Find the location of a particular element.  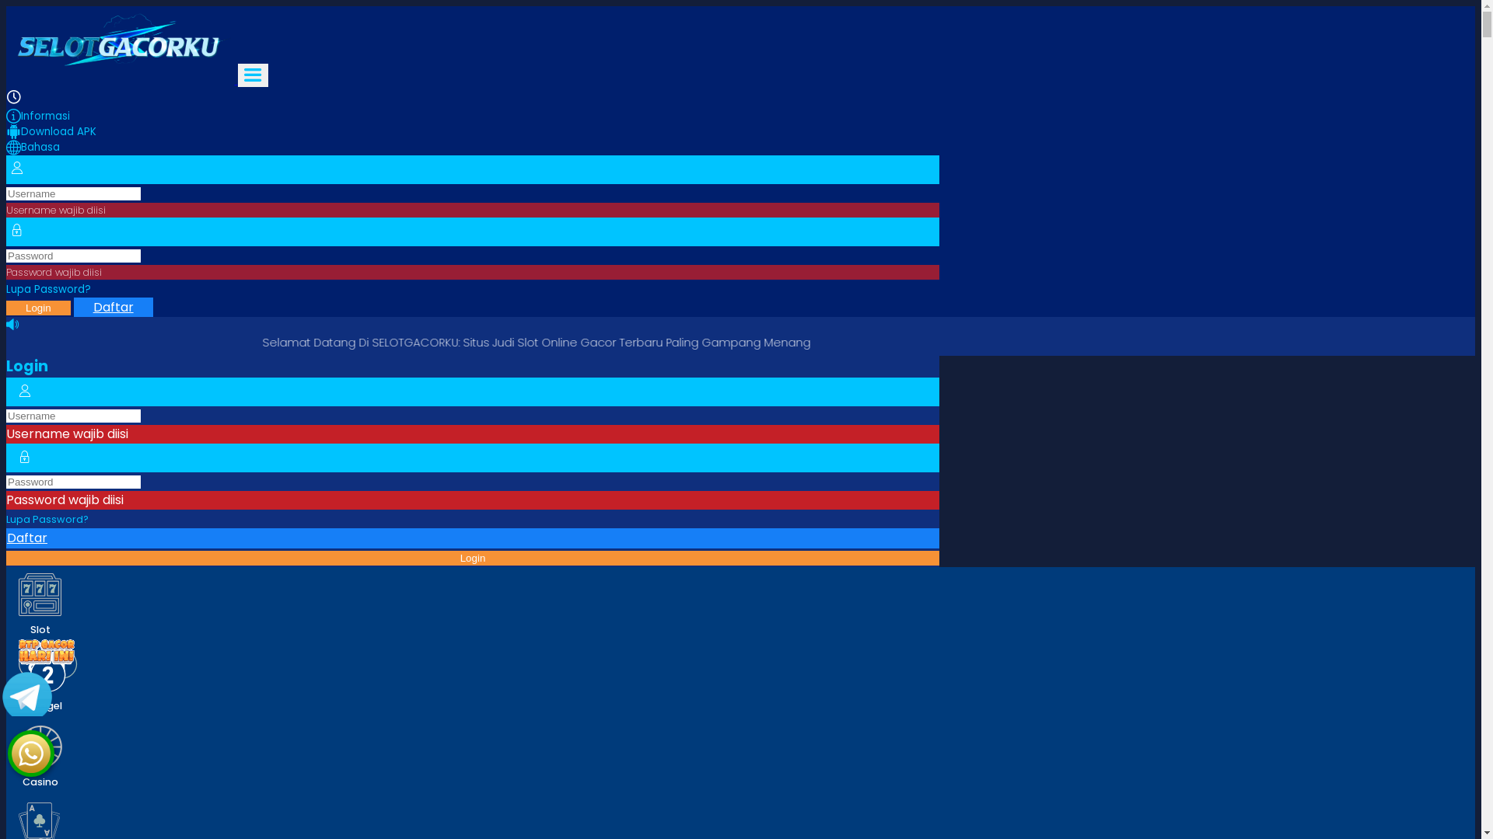

Casino is located at coordinates (40, 757).